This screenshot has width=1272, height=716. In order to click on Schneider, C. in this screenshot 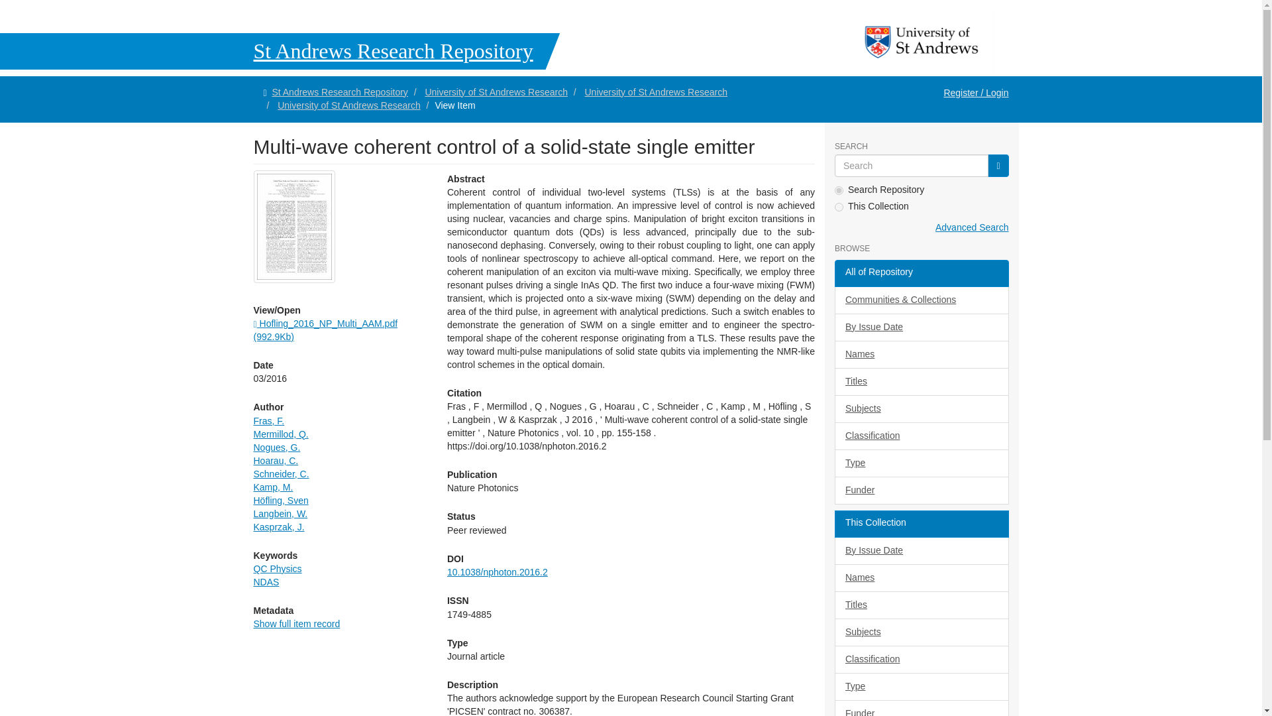, I will do `click(281, 473)`.